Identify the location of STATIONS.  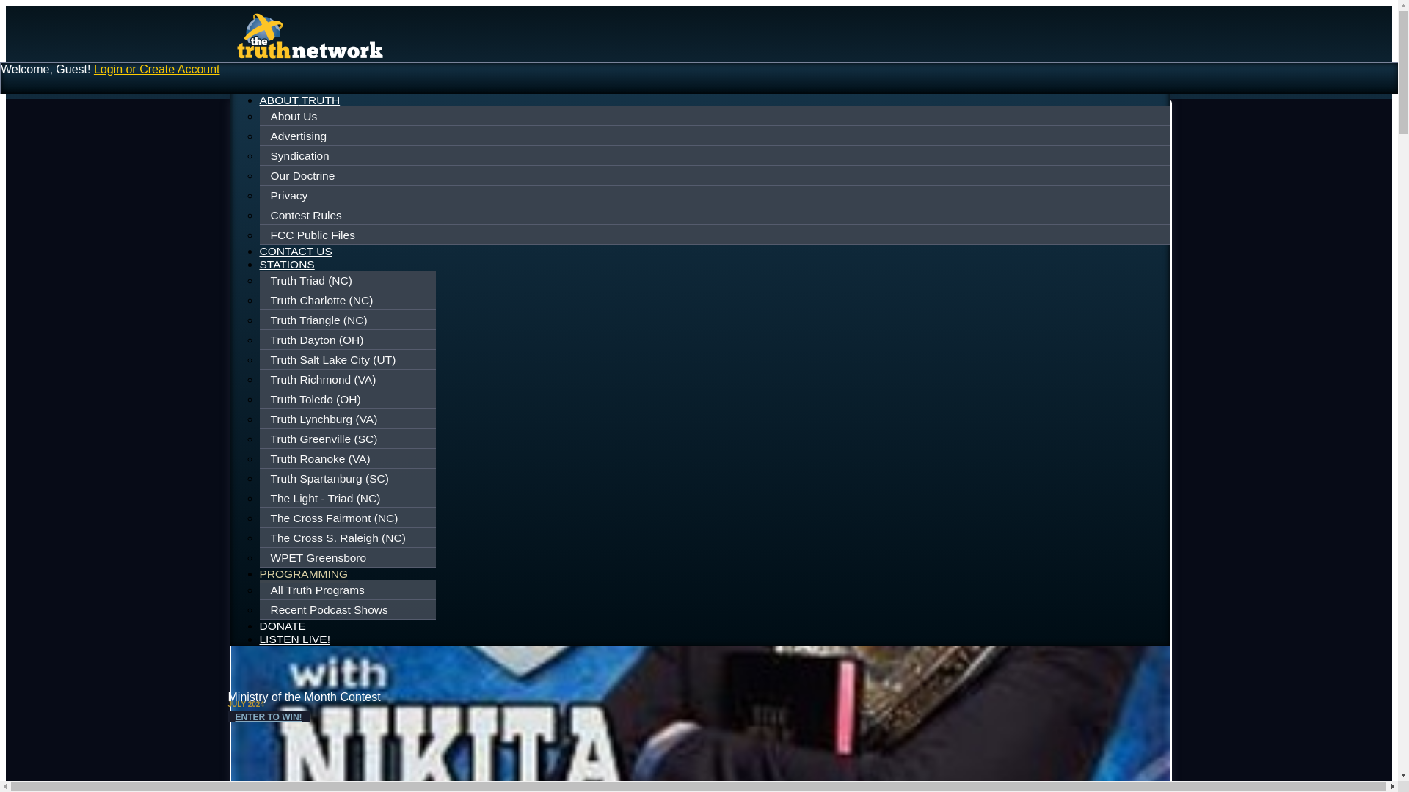
(286, 264).